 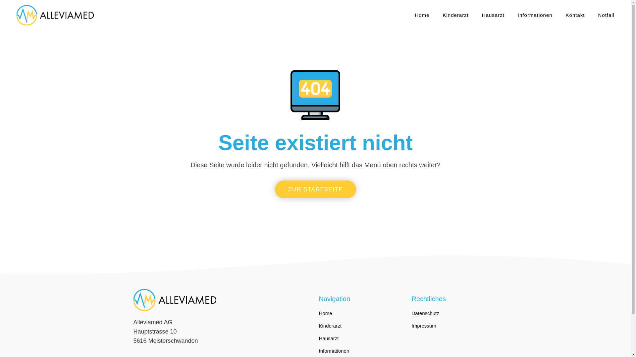 What do you see at coordinates (454, 315) in the screenshot?
I see `Datenschutz` at bounding box center [454, 315].